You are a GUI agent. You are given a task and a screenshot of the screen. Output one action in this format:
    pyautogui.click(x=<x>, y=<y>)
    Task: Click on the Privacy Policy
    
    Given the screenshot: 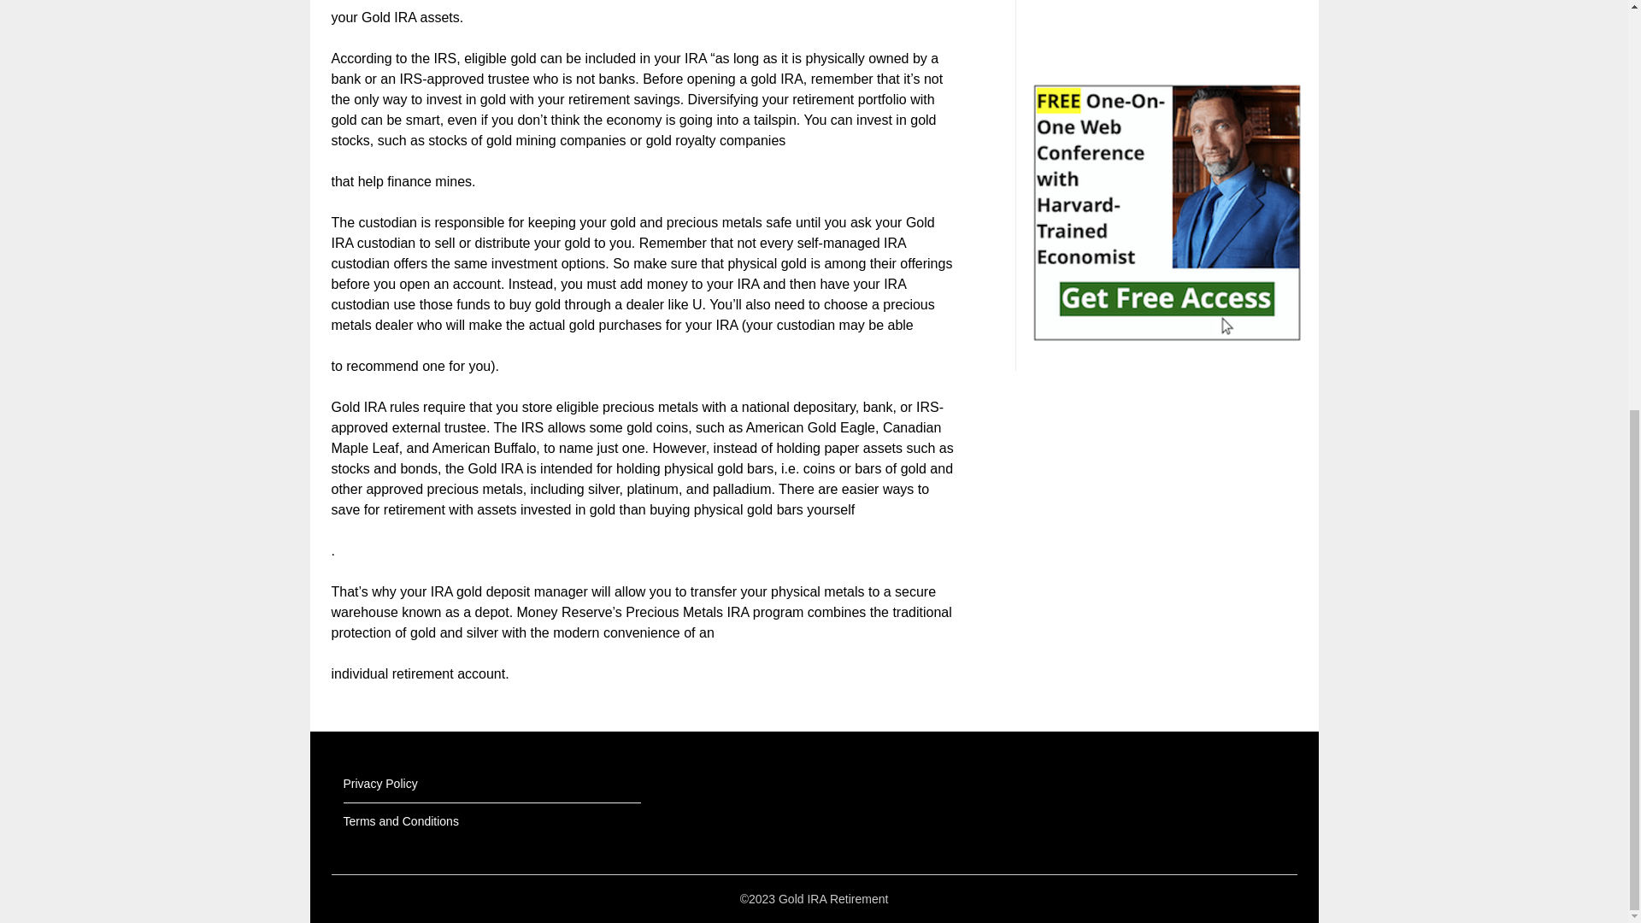 What is the action you would take?
    pyautogui.click(x=380, y=783)
    